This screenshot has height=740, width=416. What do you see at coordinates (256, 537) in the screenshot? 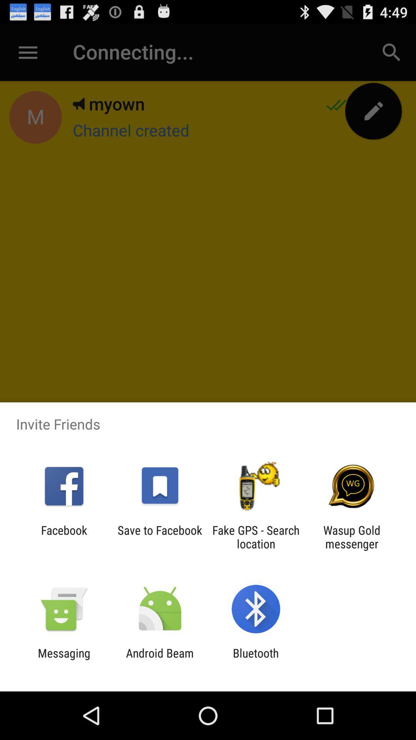
I see `press the icon to the left of wasup gold messenger item` at bounding box center [256, 537].